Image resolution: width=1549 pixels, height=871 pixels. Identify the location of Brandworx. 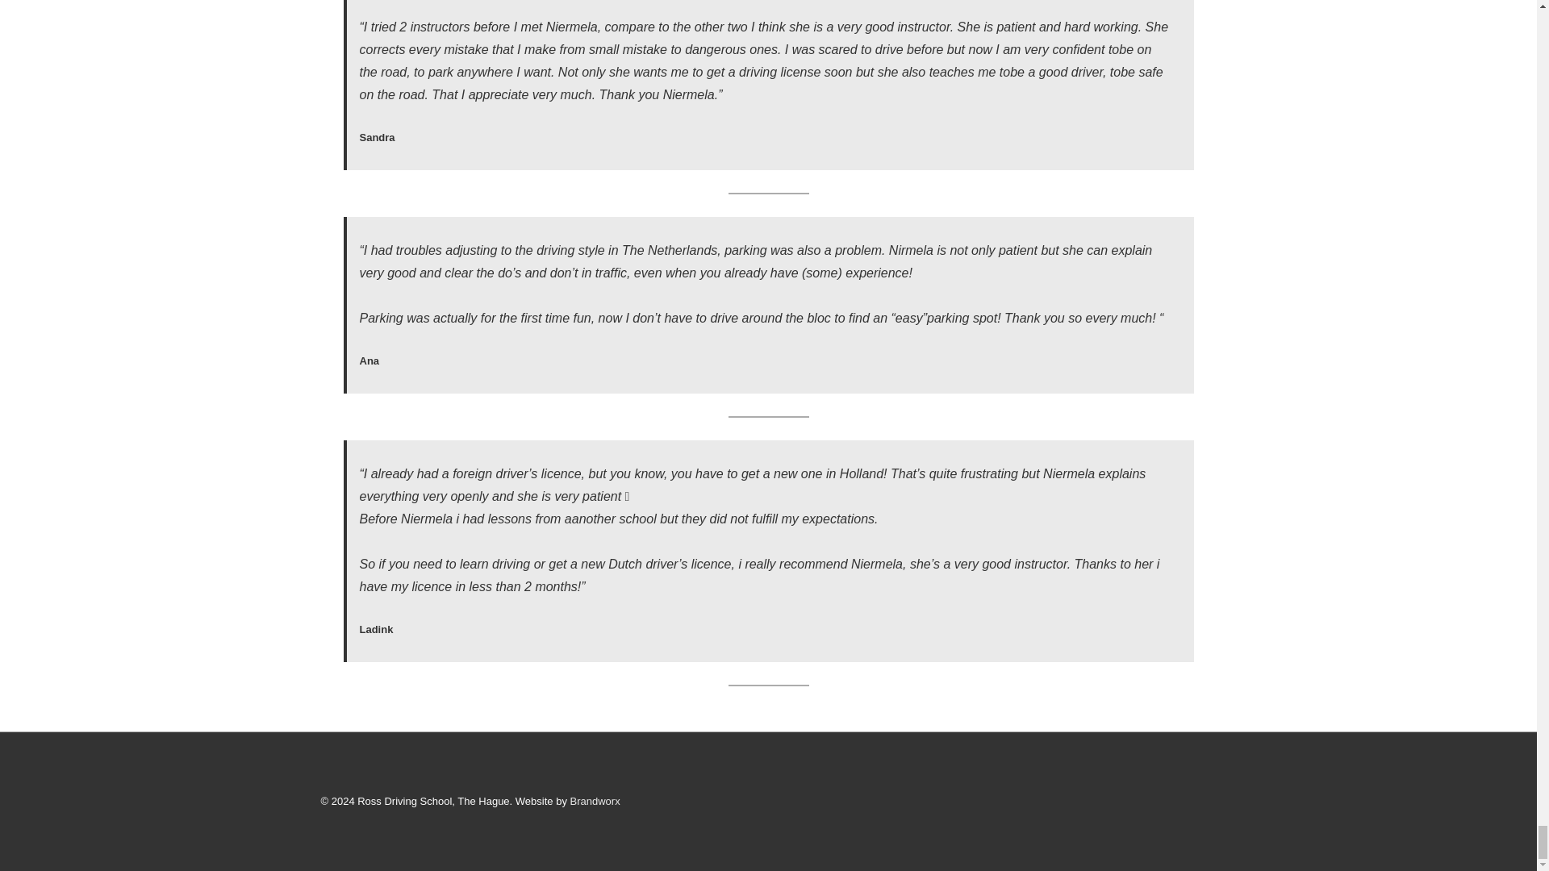
(595, 802).